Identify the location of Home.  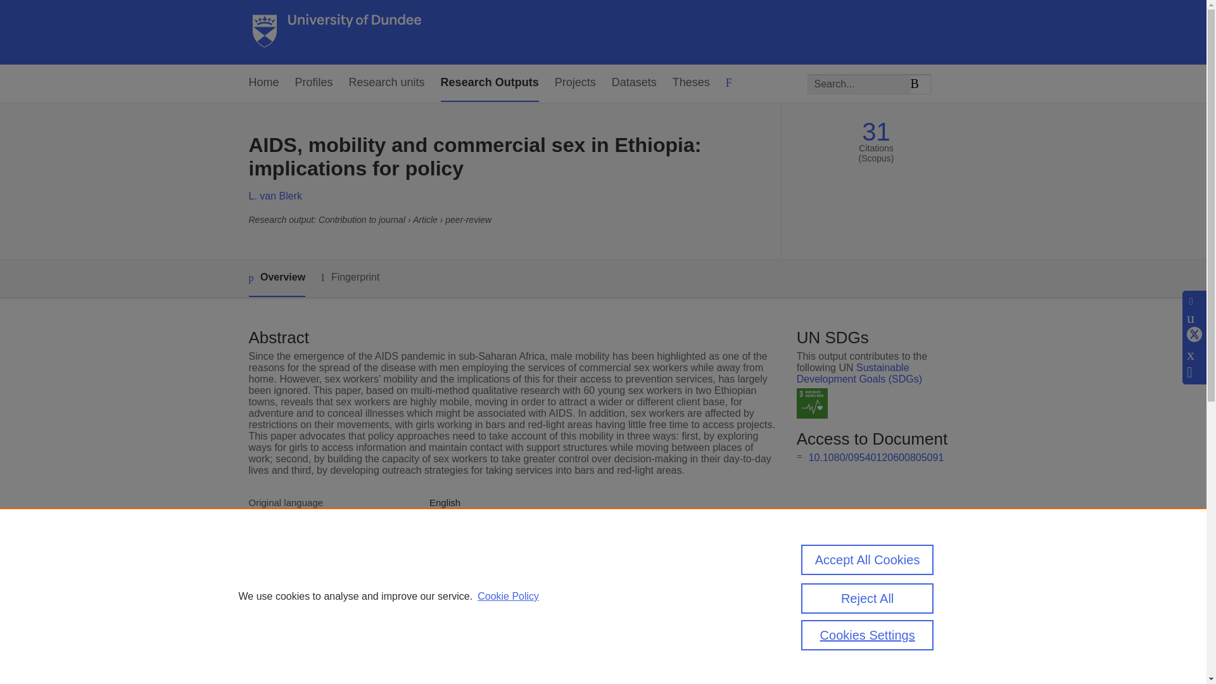
(263, 82).